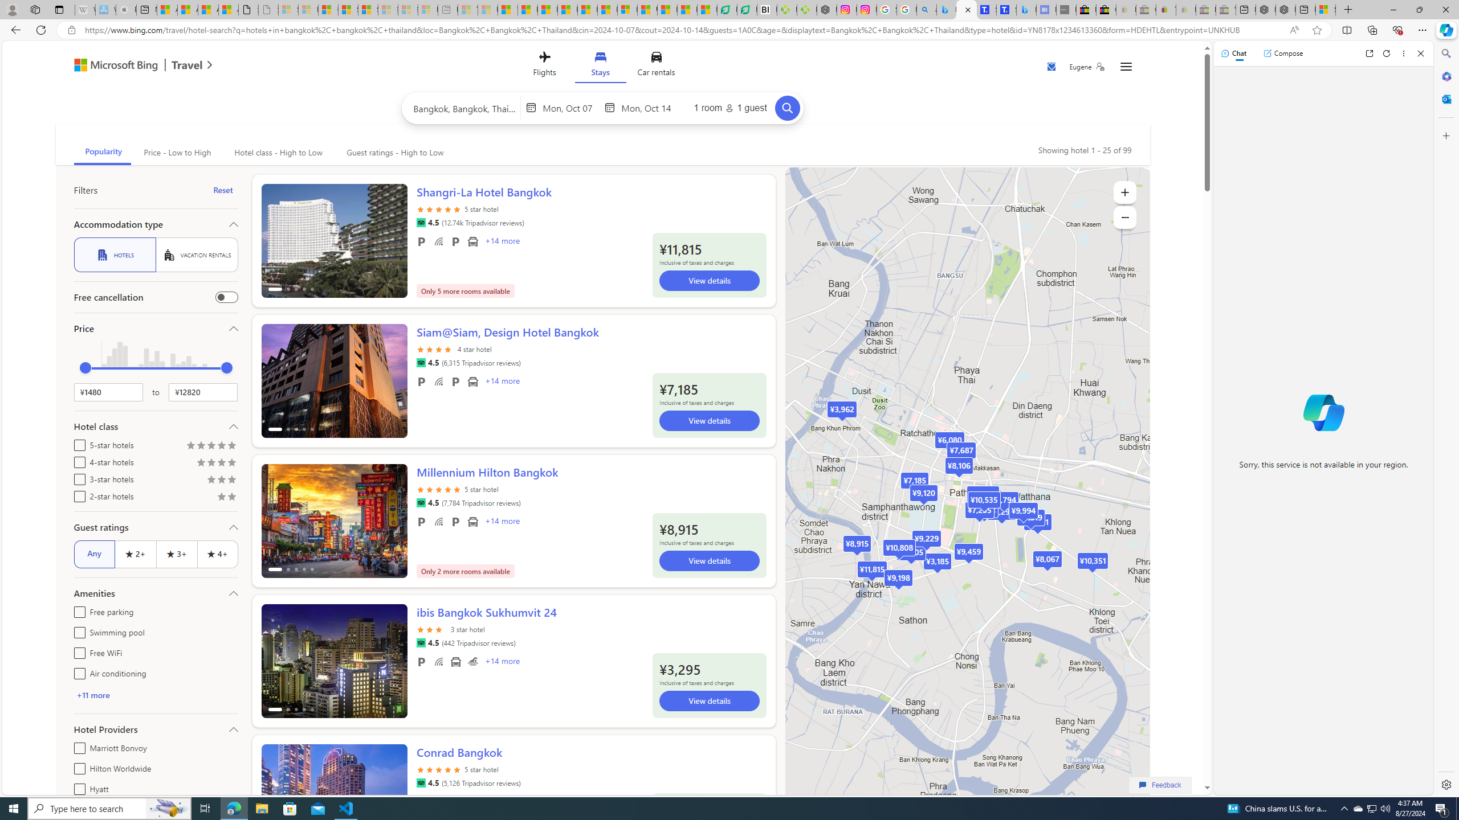 Image resolution: width=1459 pixels, height=820 pixels. Describe the element at coordinates (647, 10) in the screenshot. I see `US Heat Deaths Soared To Record High Last Year` at that location.